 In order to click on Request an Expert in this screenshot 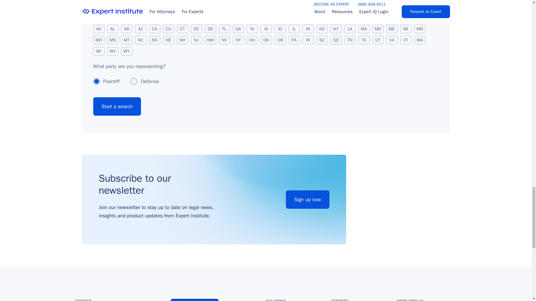, I will do `click(194, 300)`.